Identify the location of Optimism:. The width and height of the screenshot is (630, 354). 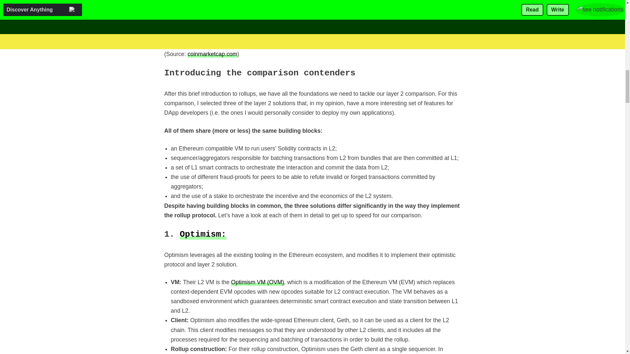
(203, 234).